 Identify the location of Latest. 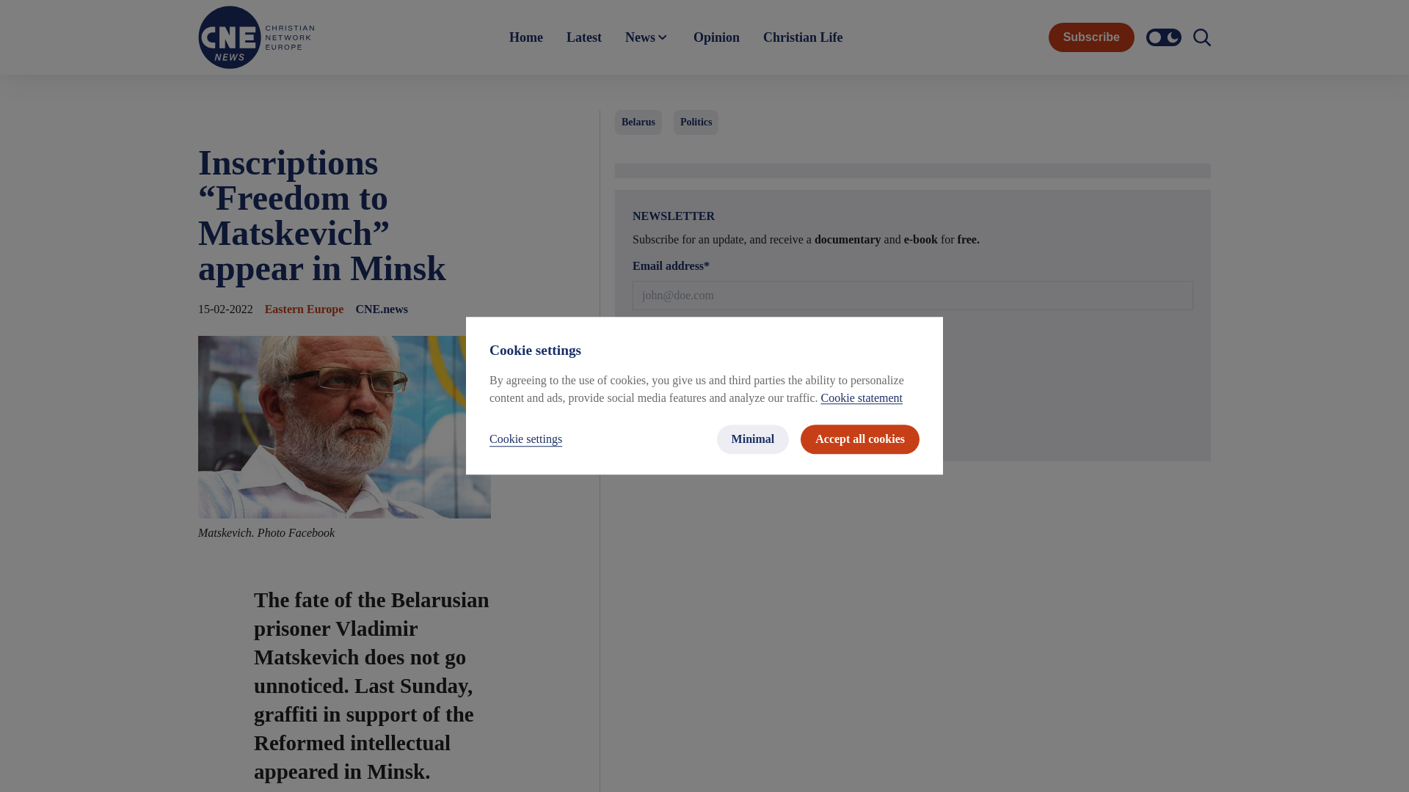
(584, 37).